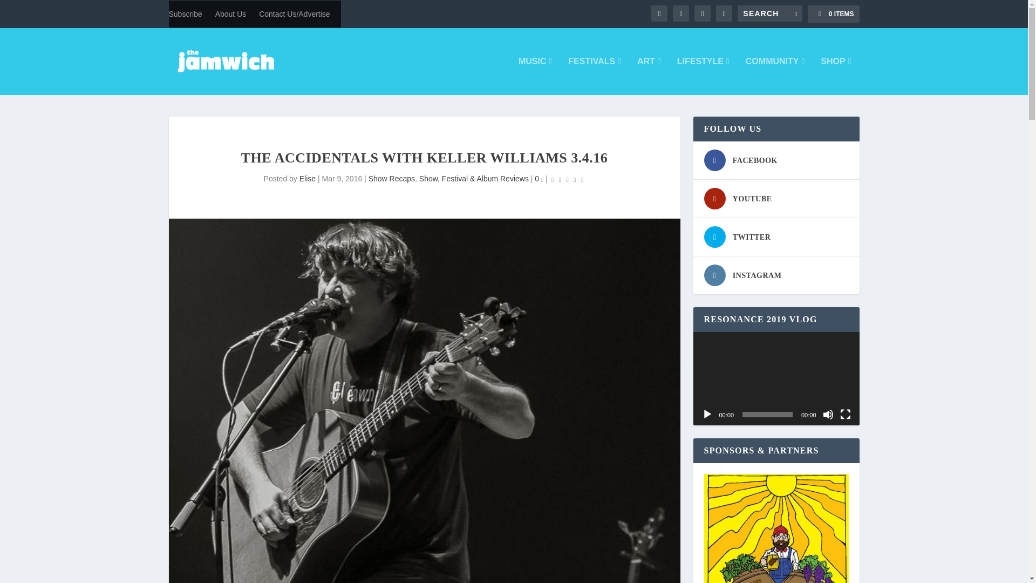 Image resolution: width=1036 pixels, height=583 pixels. Describe the element at coordinates (833, 14) in the screenshot. I see `0 Items in Cart` at that location.